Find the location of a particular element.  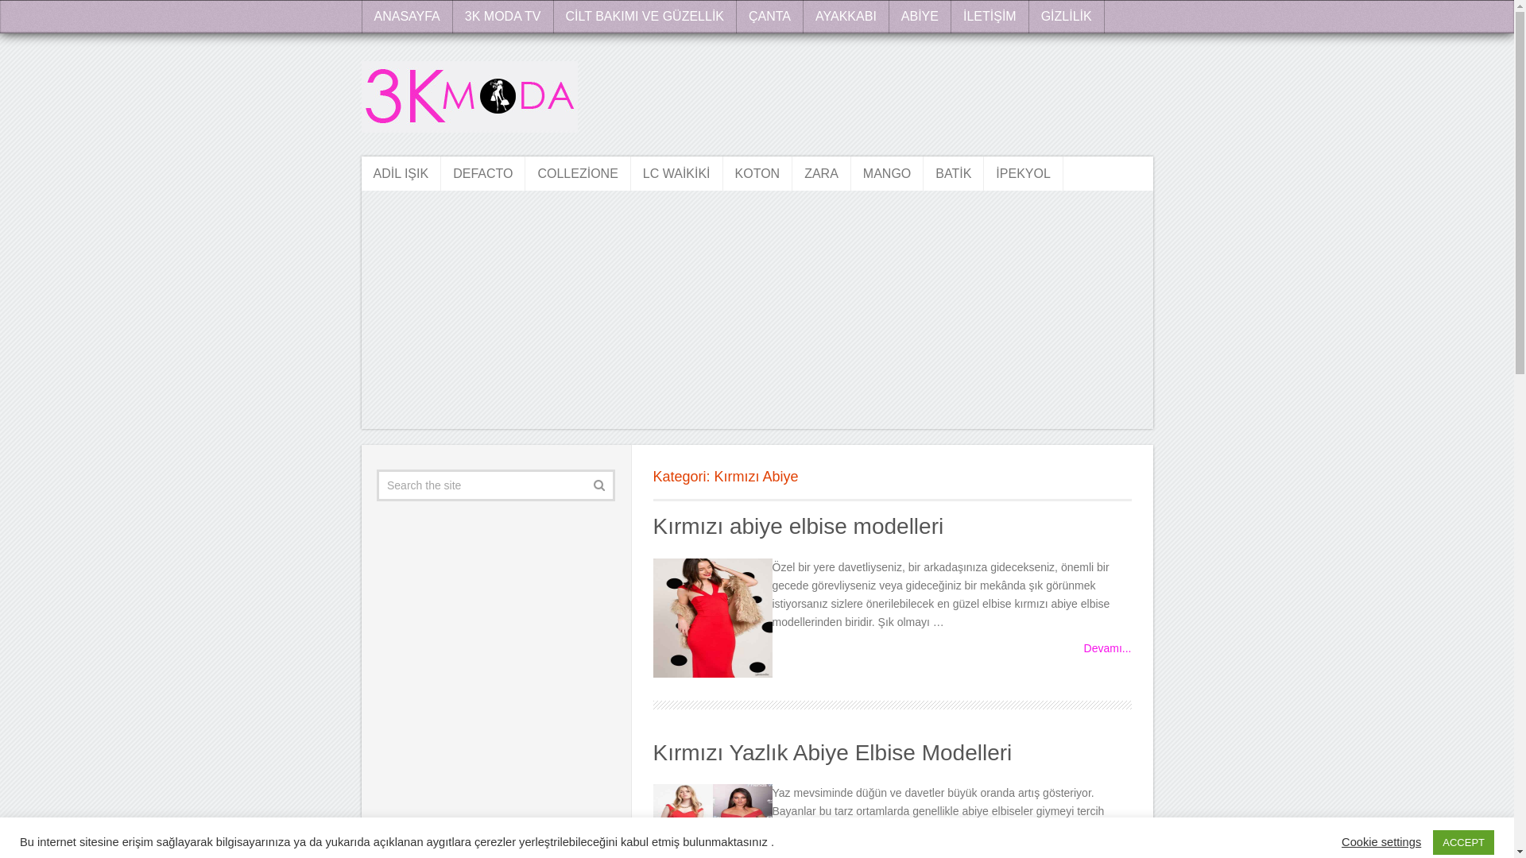

ZARA is located at coordinates (822, 173).